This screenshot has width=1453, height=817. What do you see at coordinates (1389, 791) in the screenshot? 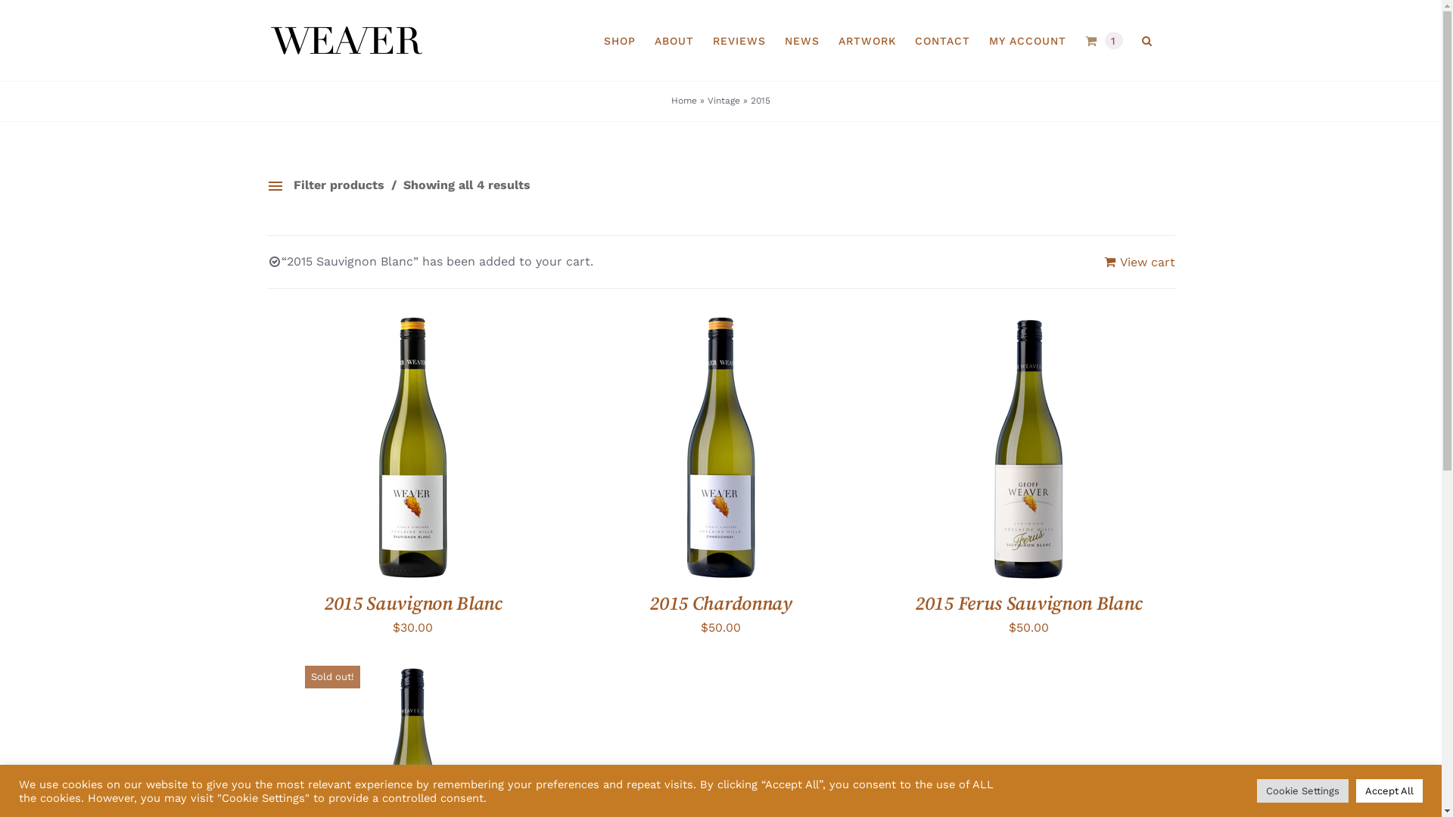
I see `Accept All` at bounding box center [1389, 791].